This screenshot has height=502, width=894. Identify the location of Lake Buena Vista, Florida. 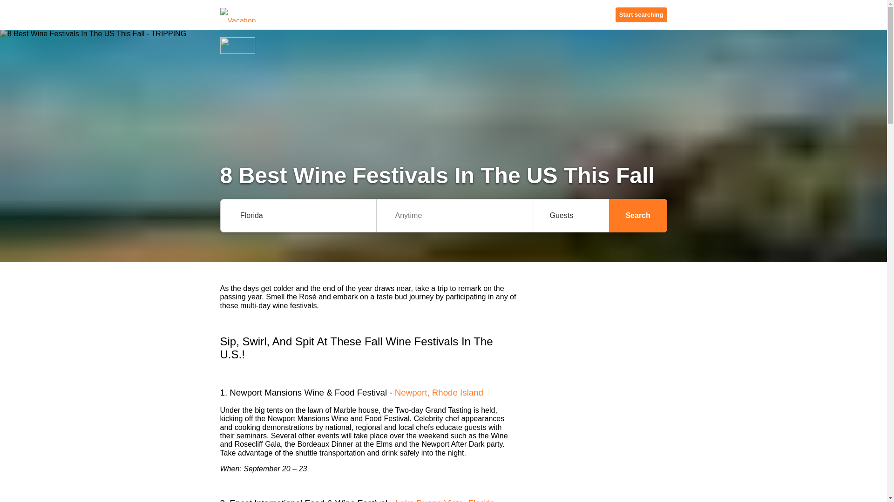
(445, 500).